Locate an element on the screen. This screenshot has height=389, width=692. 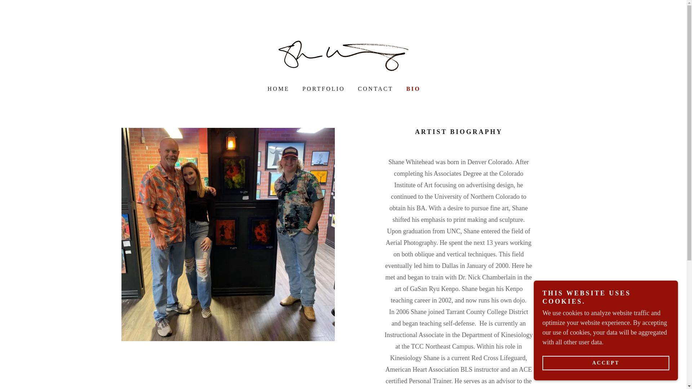
PORTFOLIO is located at coordinates (323, 89).